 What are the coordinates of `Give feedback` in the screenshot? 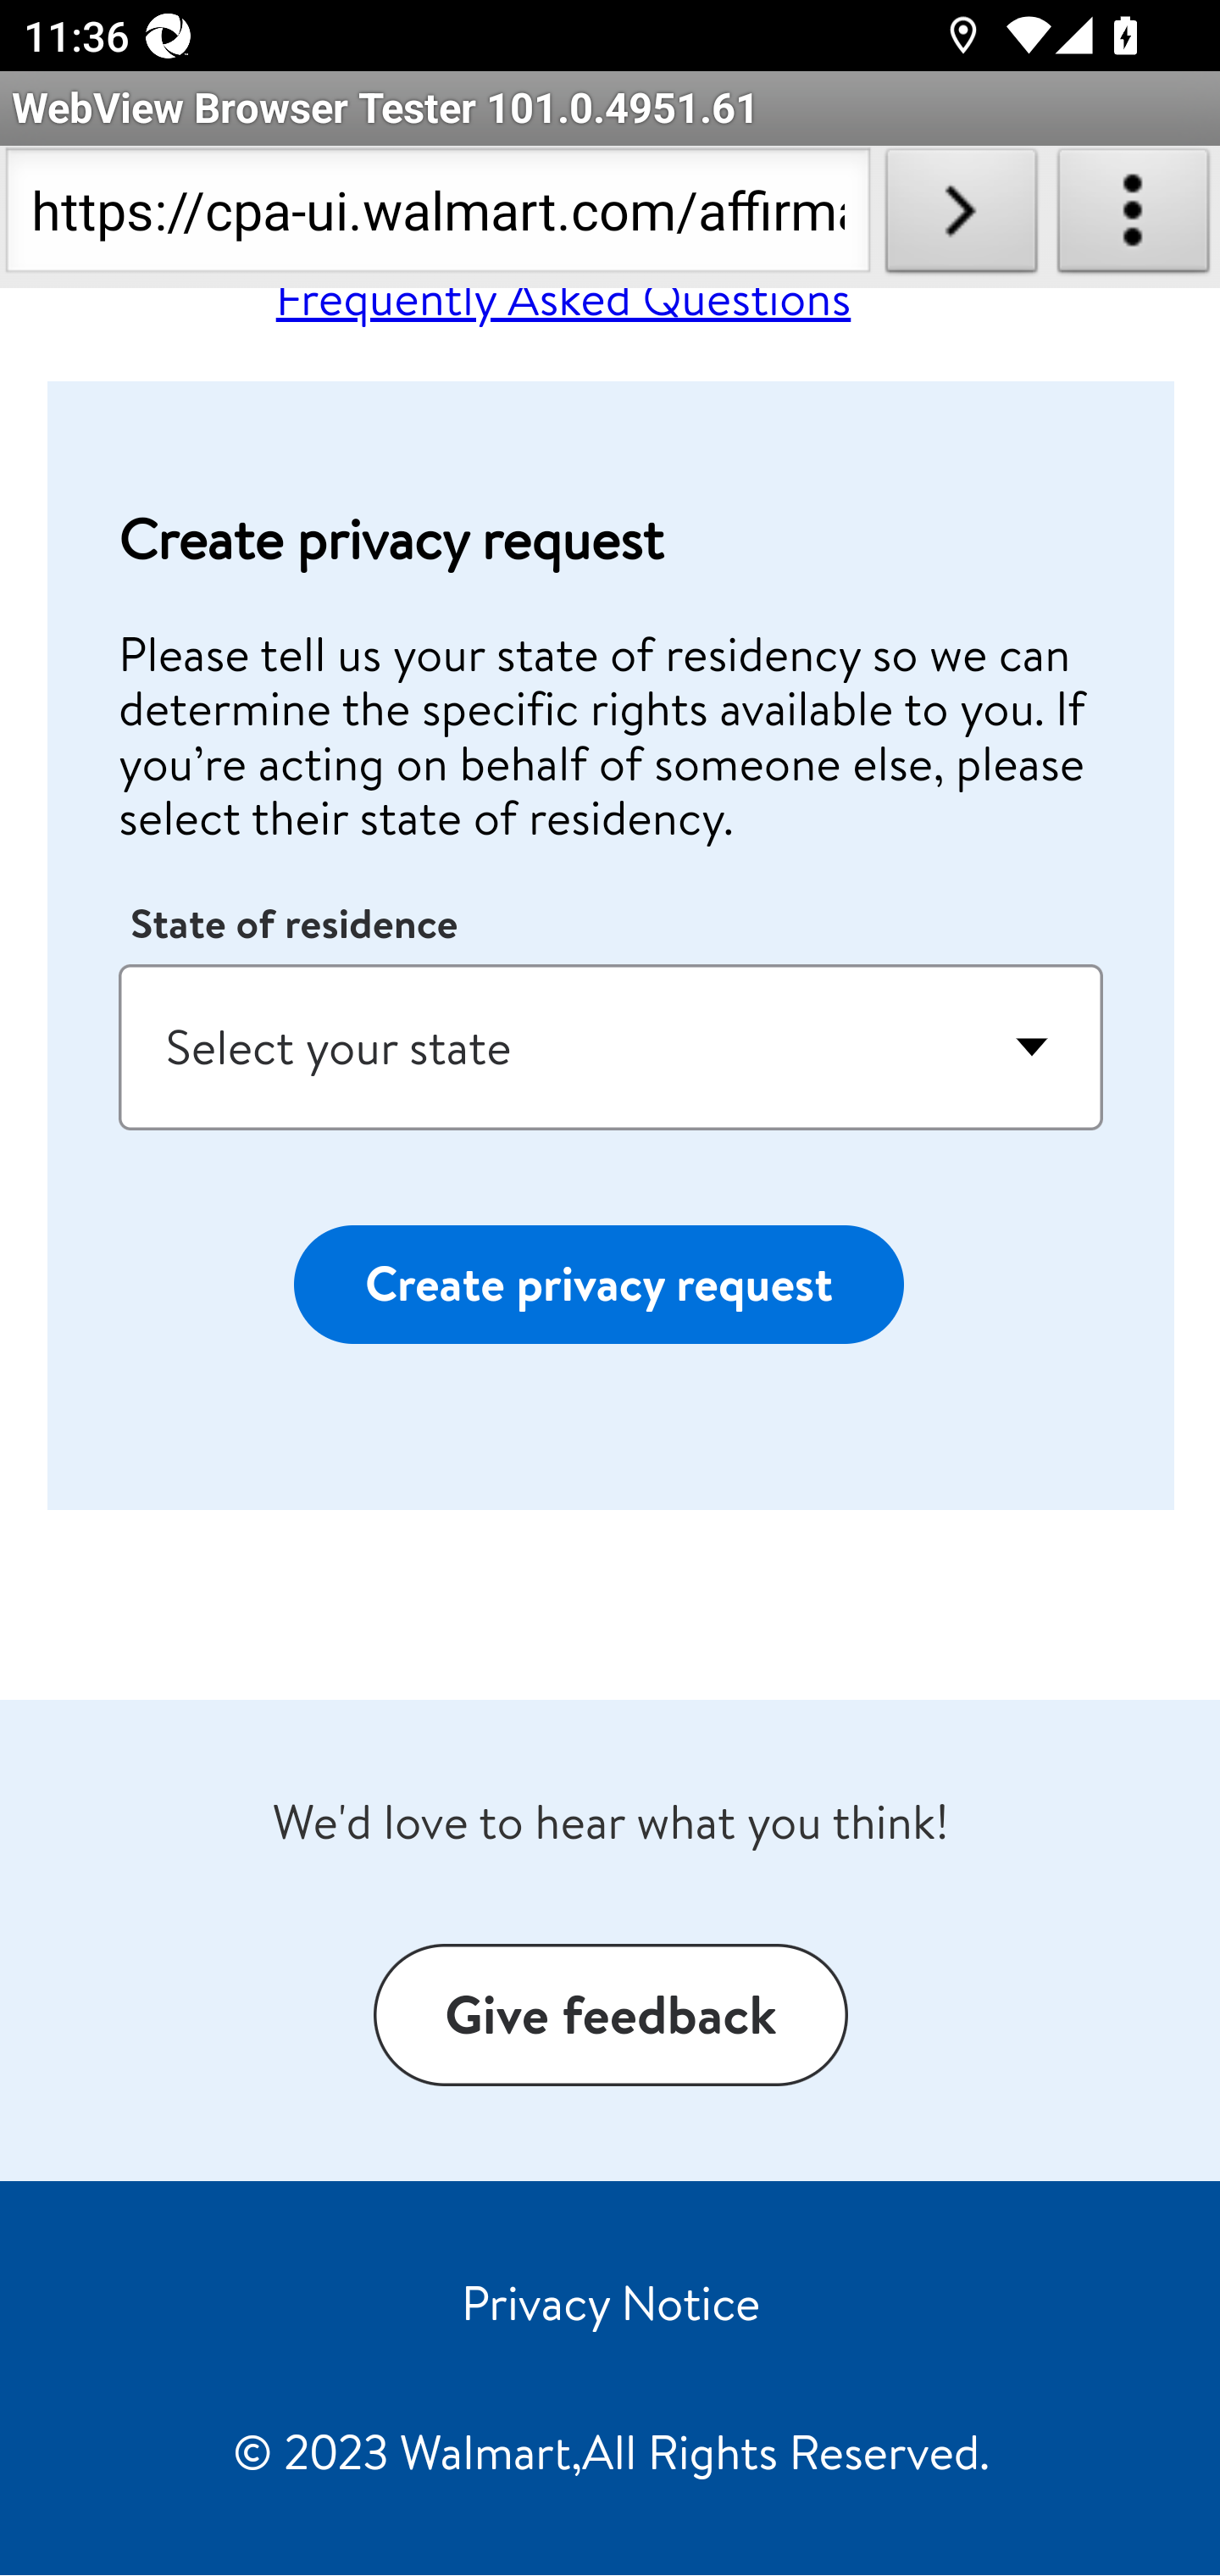 It's located at (610, 2017).